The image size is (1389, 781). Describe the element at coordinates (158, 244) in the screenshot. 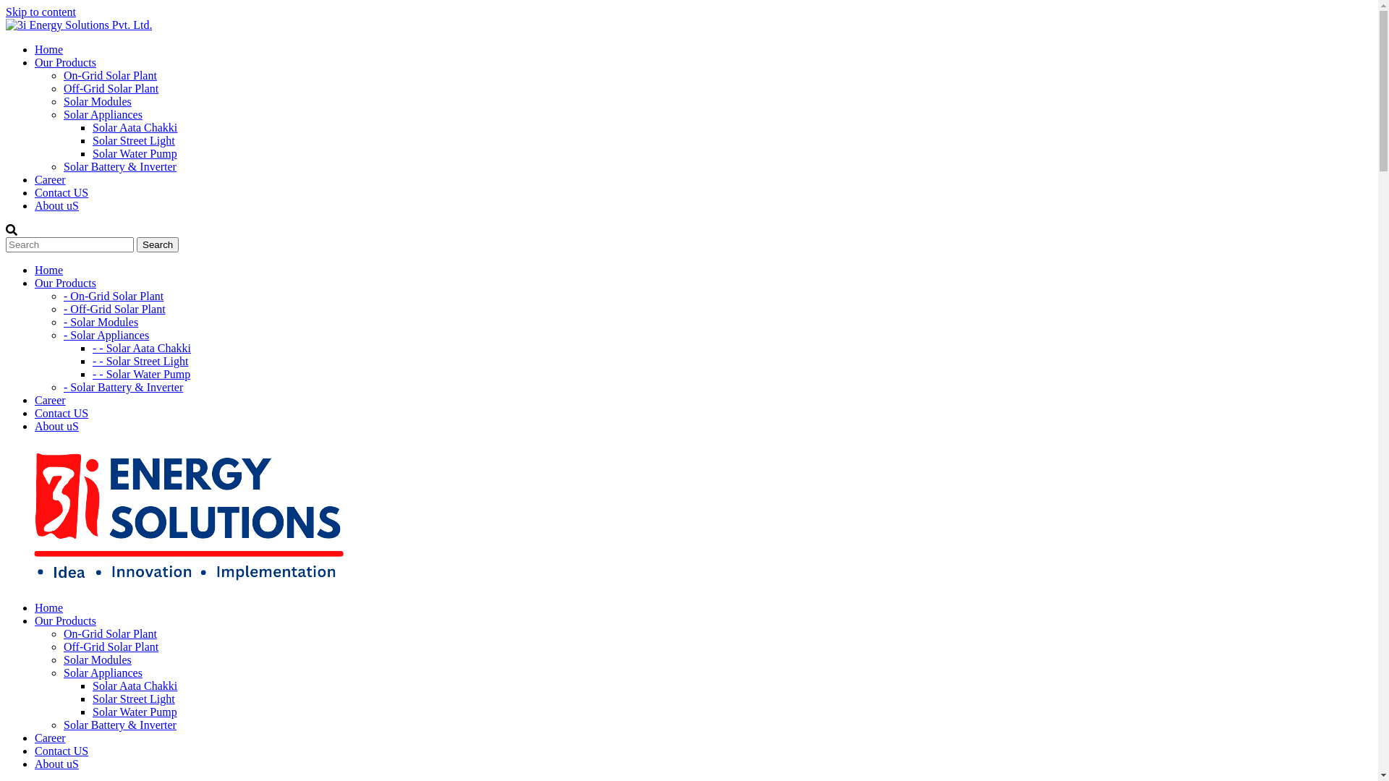

I see `Search` at that location.